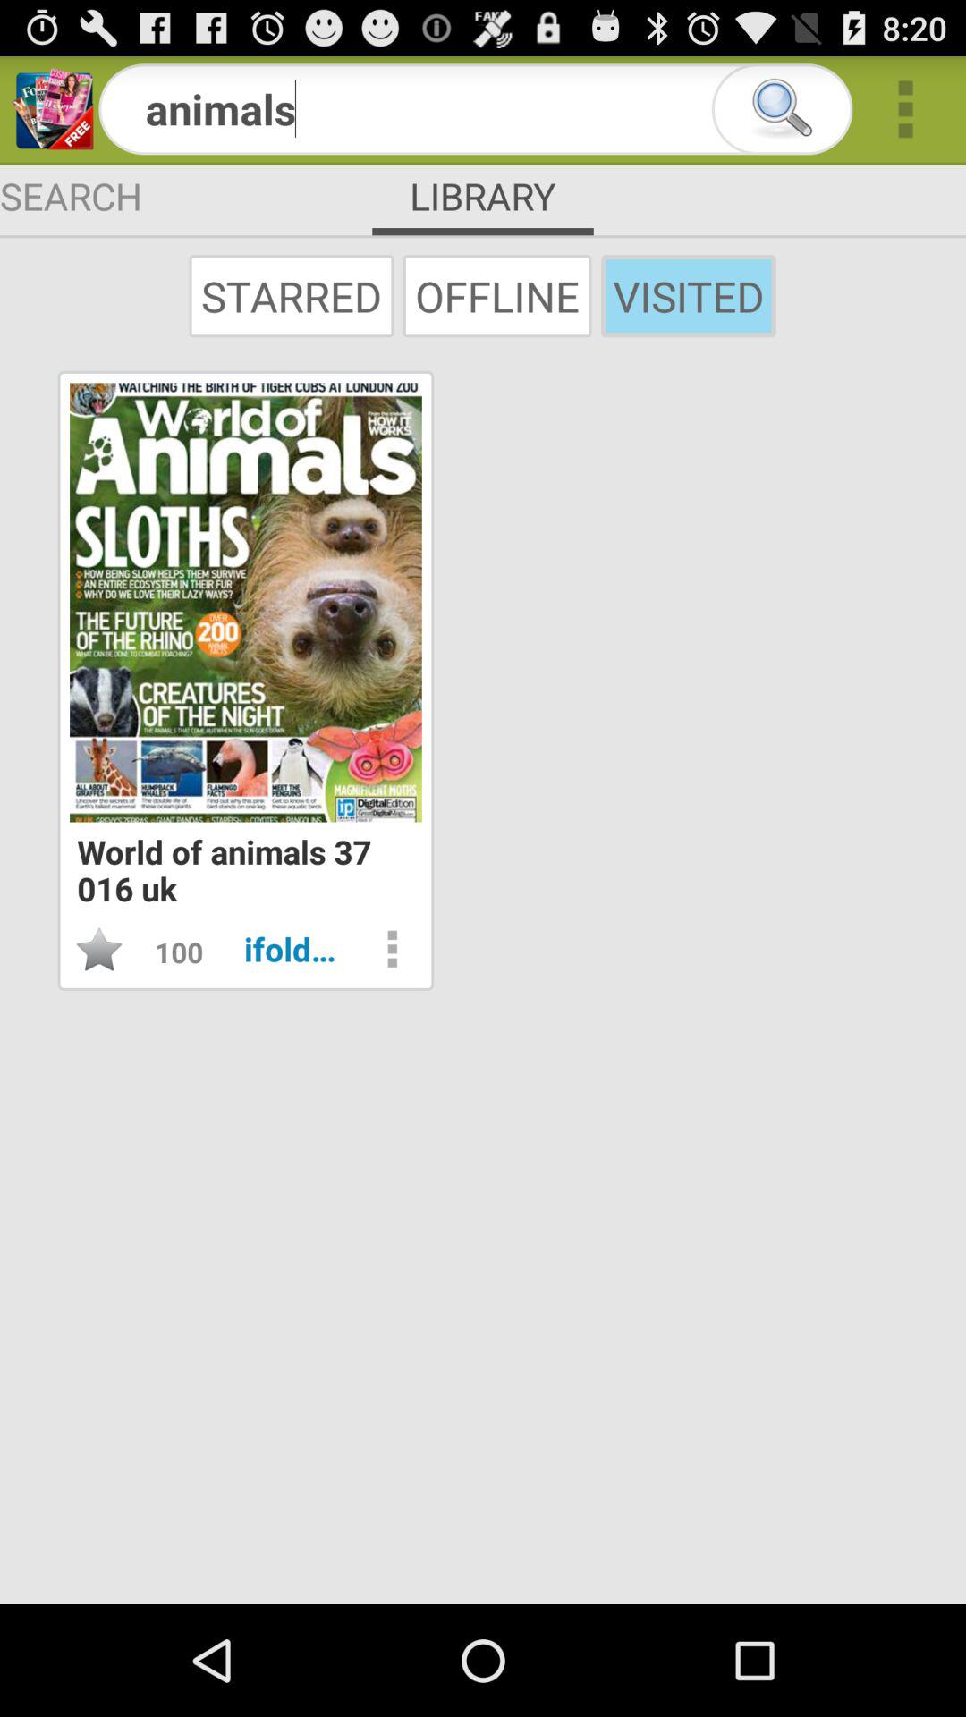  I want to click on more options, so click(905, 109).